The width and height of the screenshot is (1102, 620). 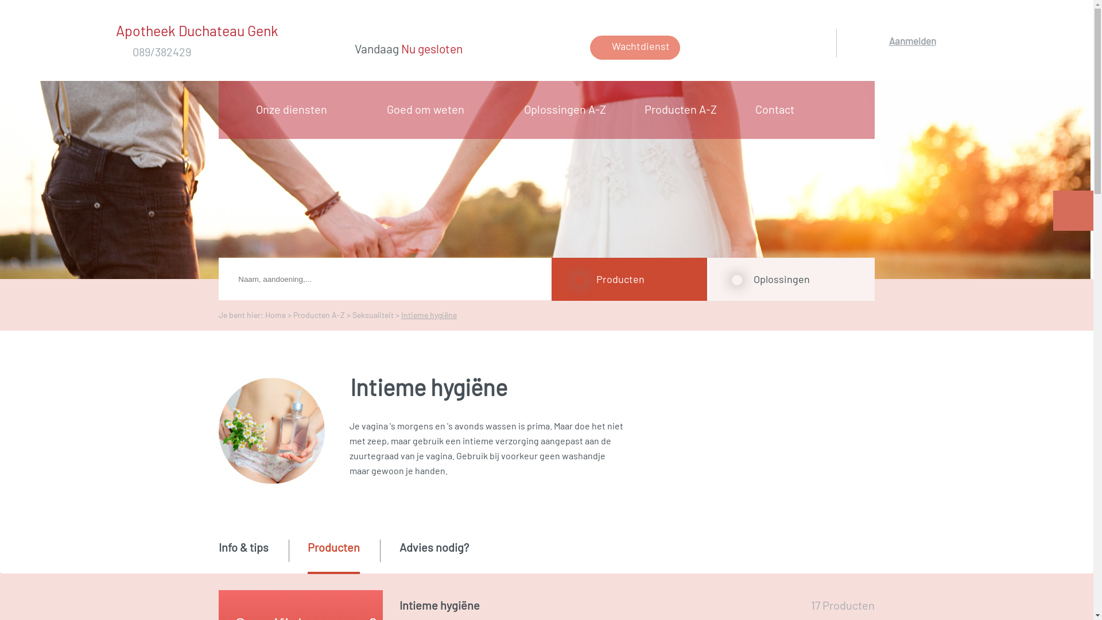 What do you see at coordinates (635, 48) in the screenshot?
I see `Wachtdienst` at bounding box center [635, 48].